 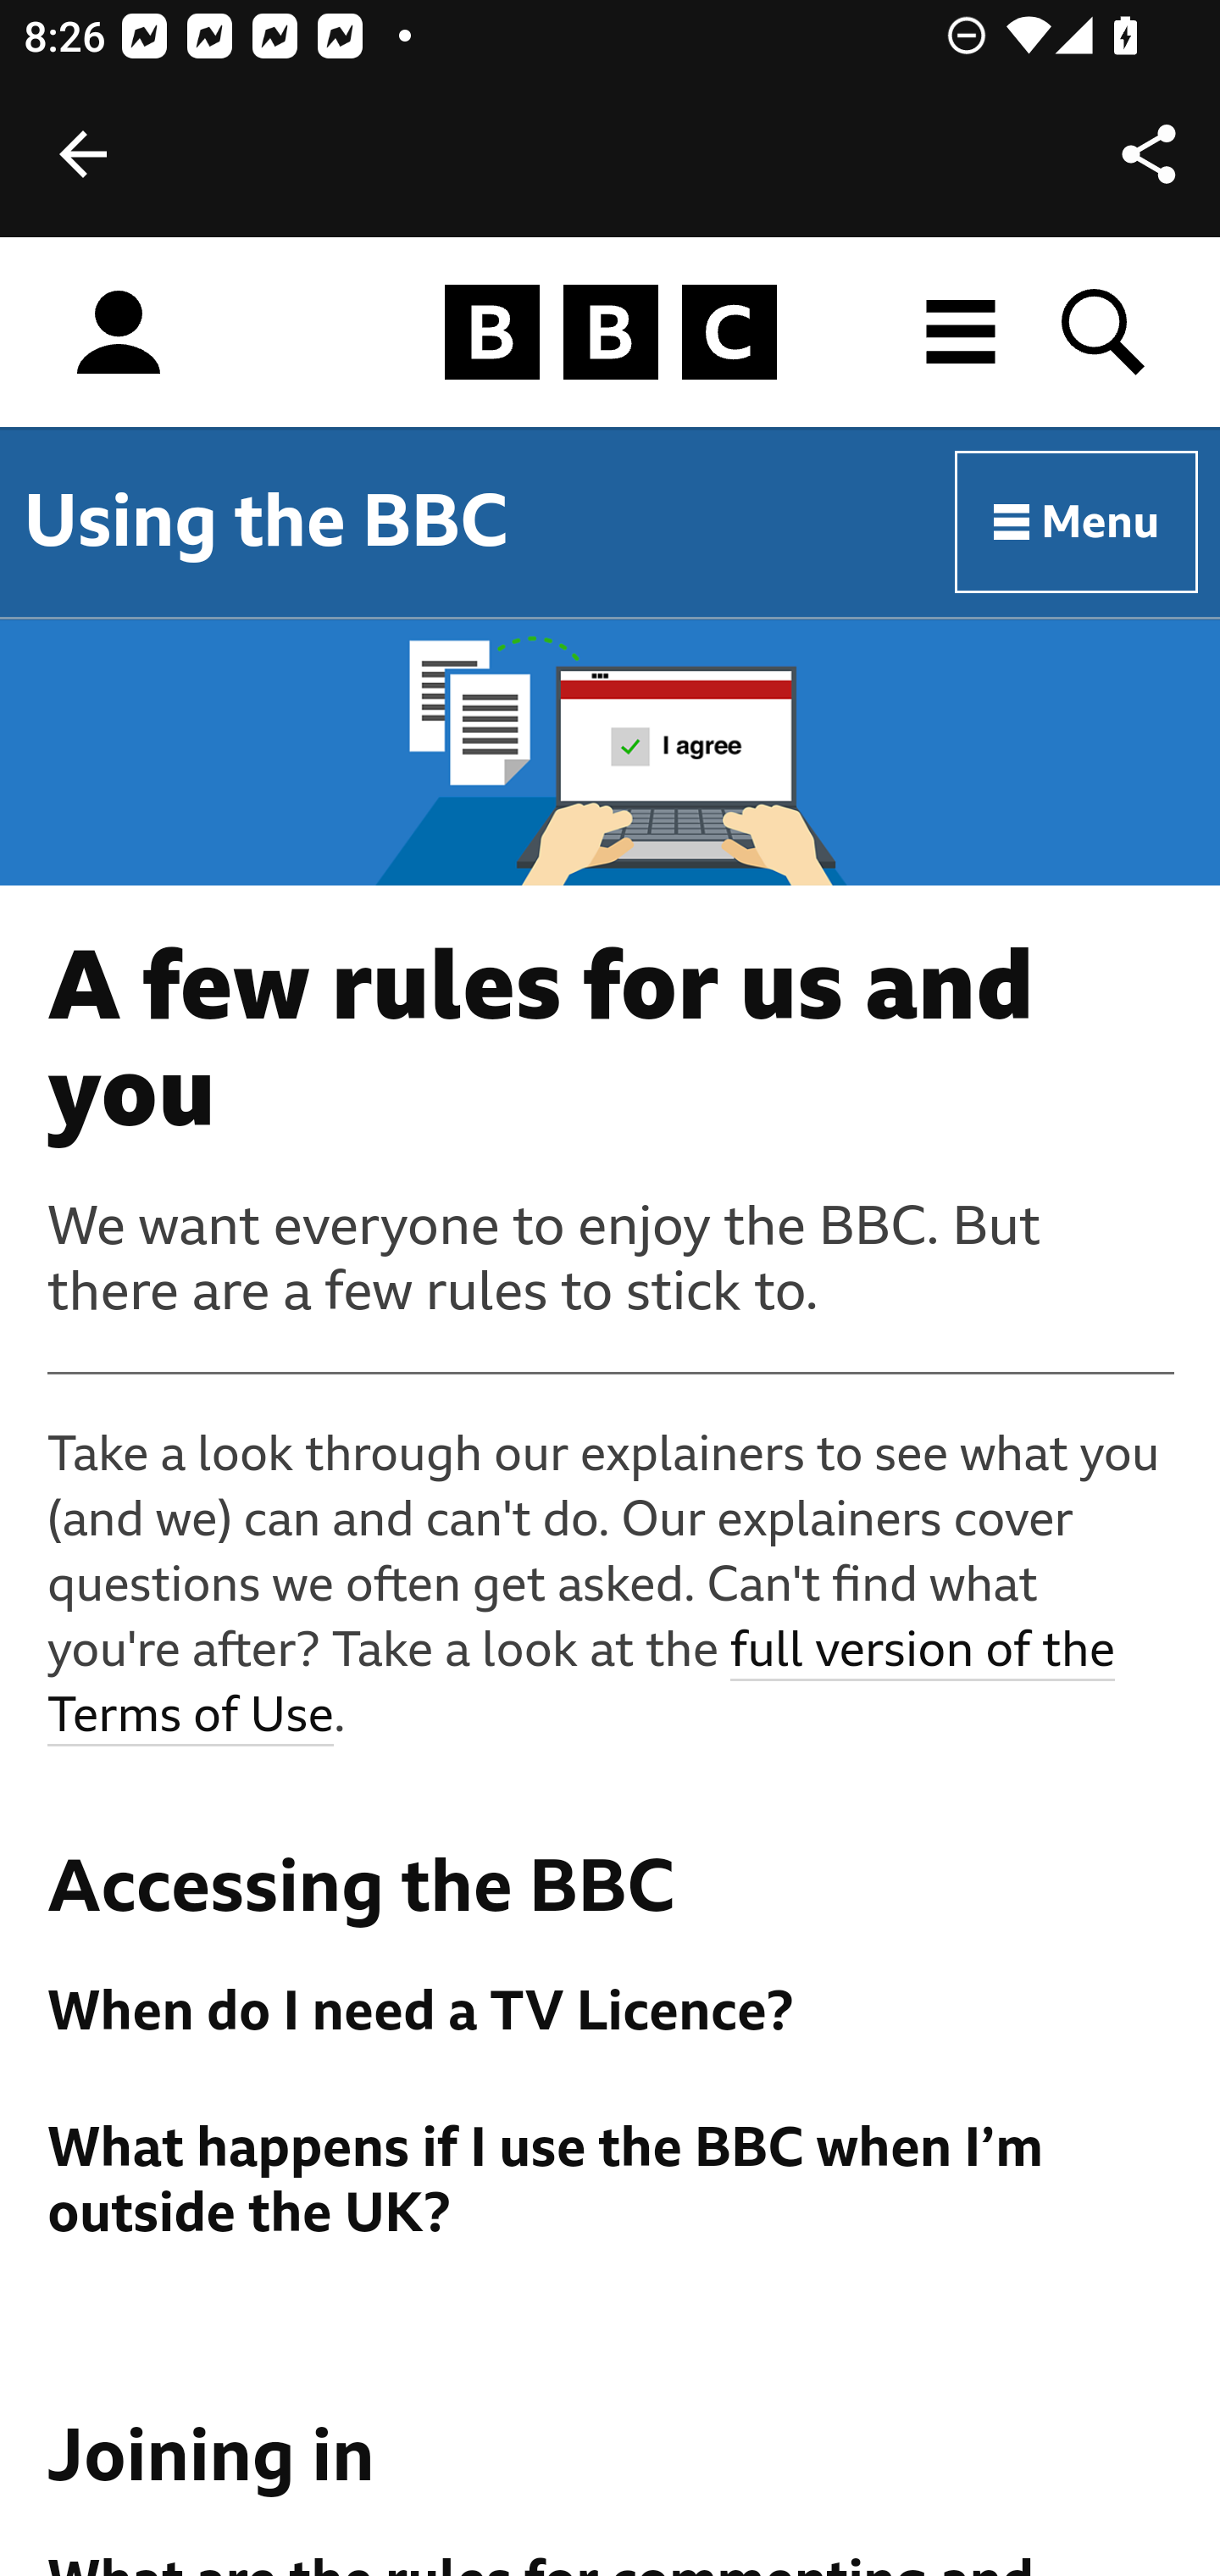 I want to click on All BBC destinations menu, so click(x=962, y=332).